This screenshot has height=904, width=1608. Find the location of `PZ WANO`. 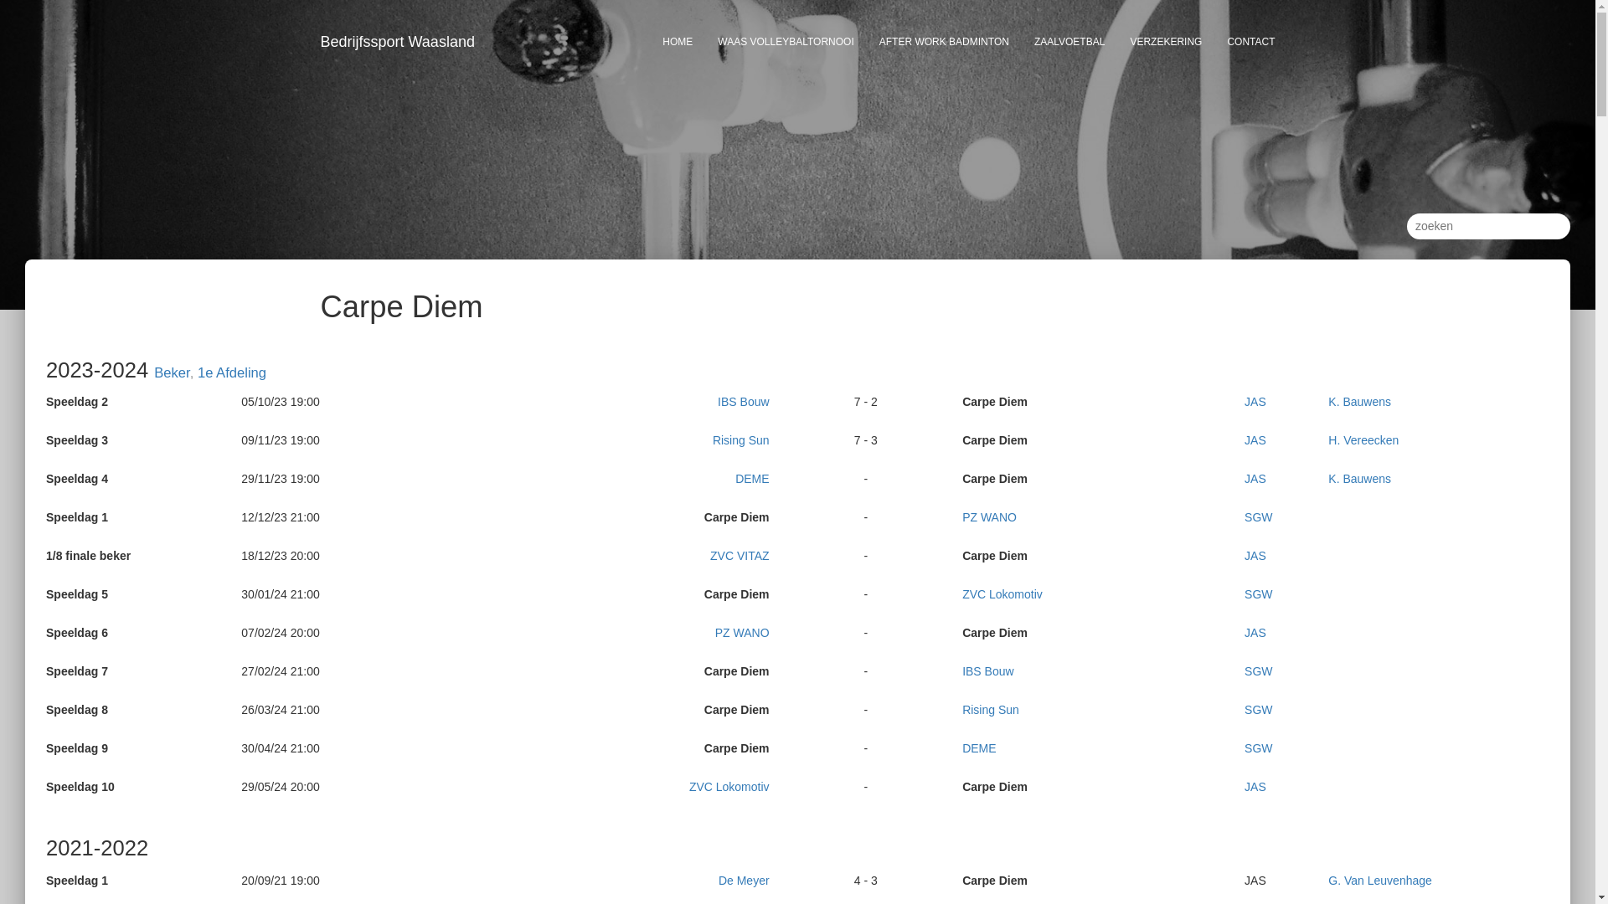

PZ WANO is located at coordinates (742, 633).